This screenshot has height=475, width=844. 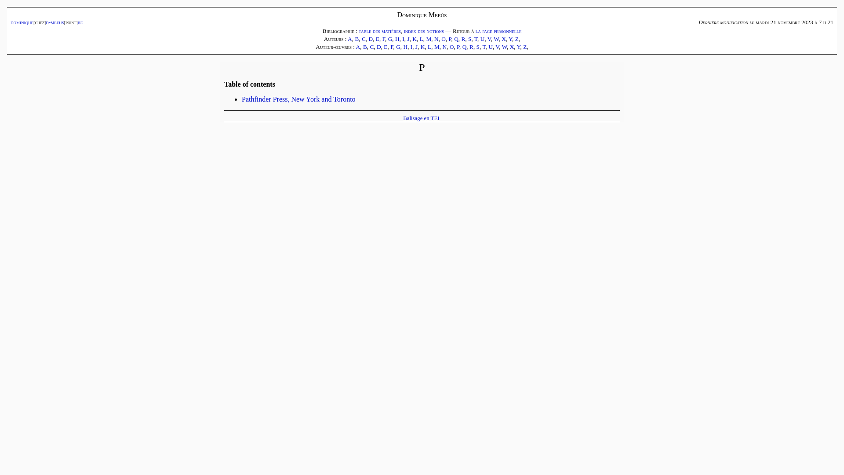 I want to click on R, so click(x=471, y=47).